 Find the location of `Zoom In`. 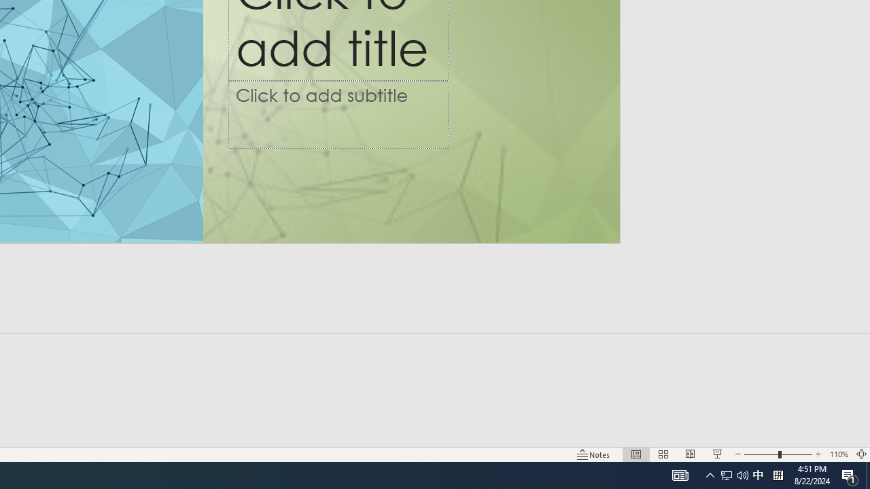

Zoom In is located at coordinates (818, 454).